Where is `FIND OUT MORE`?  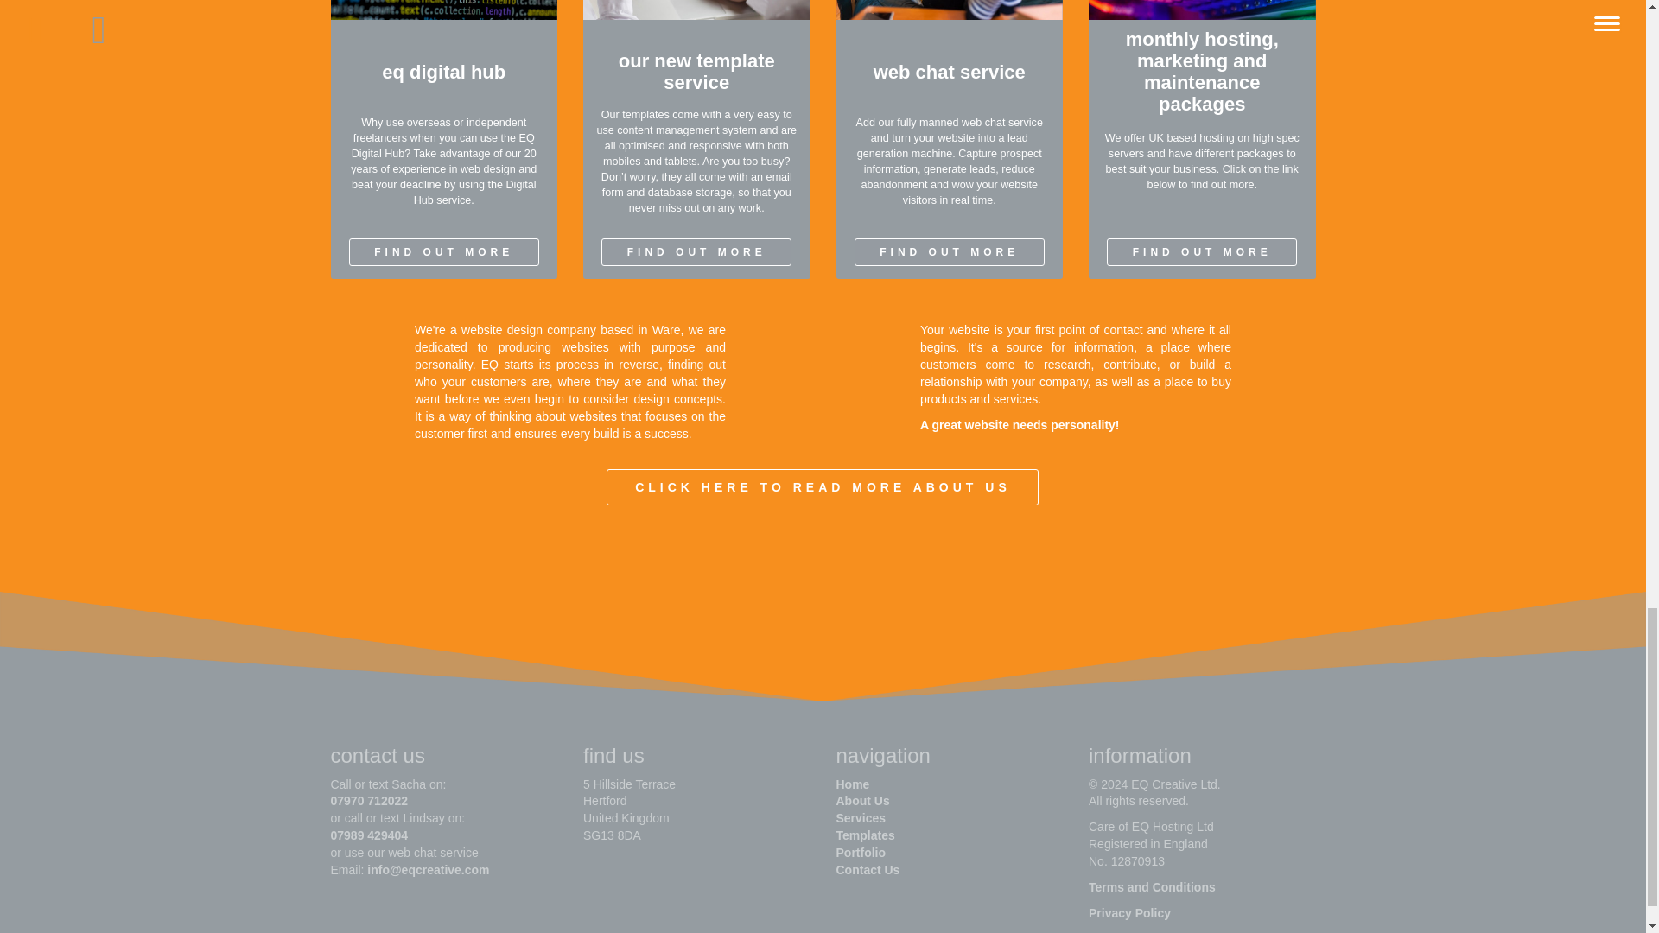 FIND OUT MORE is located at coordinates (696, 252).